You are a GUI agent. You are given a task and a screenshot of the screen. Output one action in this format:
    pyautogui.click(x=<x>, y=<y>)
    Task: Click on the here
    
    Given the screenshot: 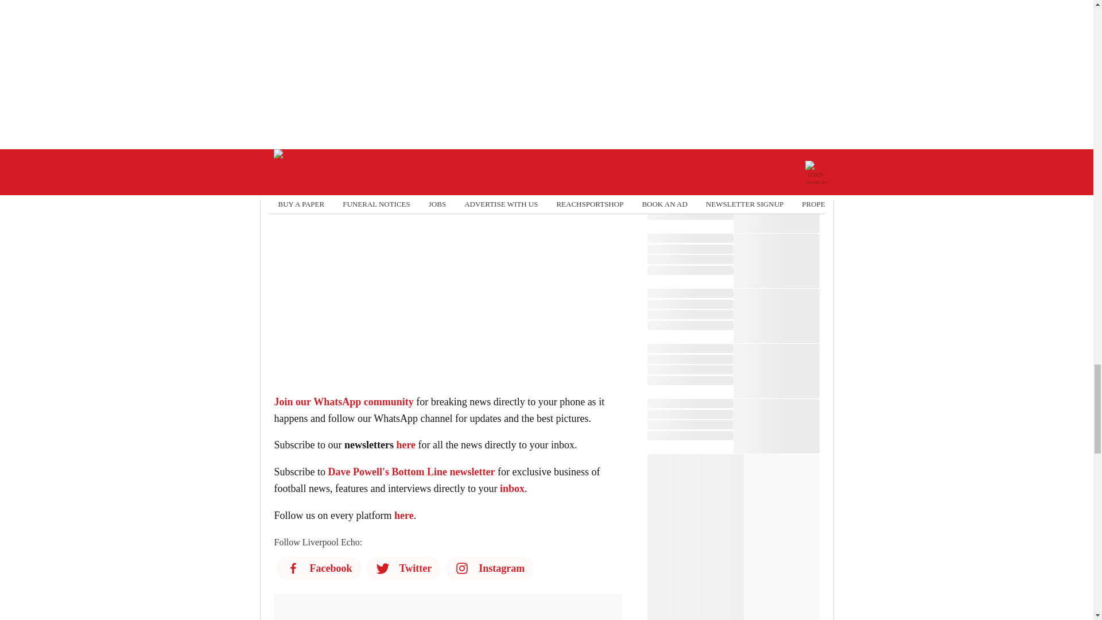 What is the action you would take?
    pyautogui.click(x=387, y=72)
    